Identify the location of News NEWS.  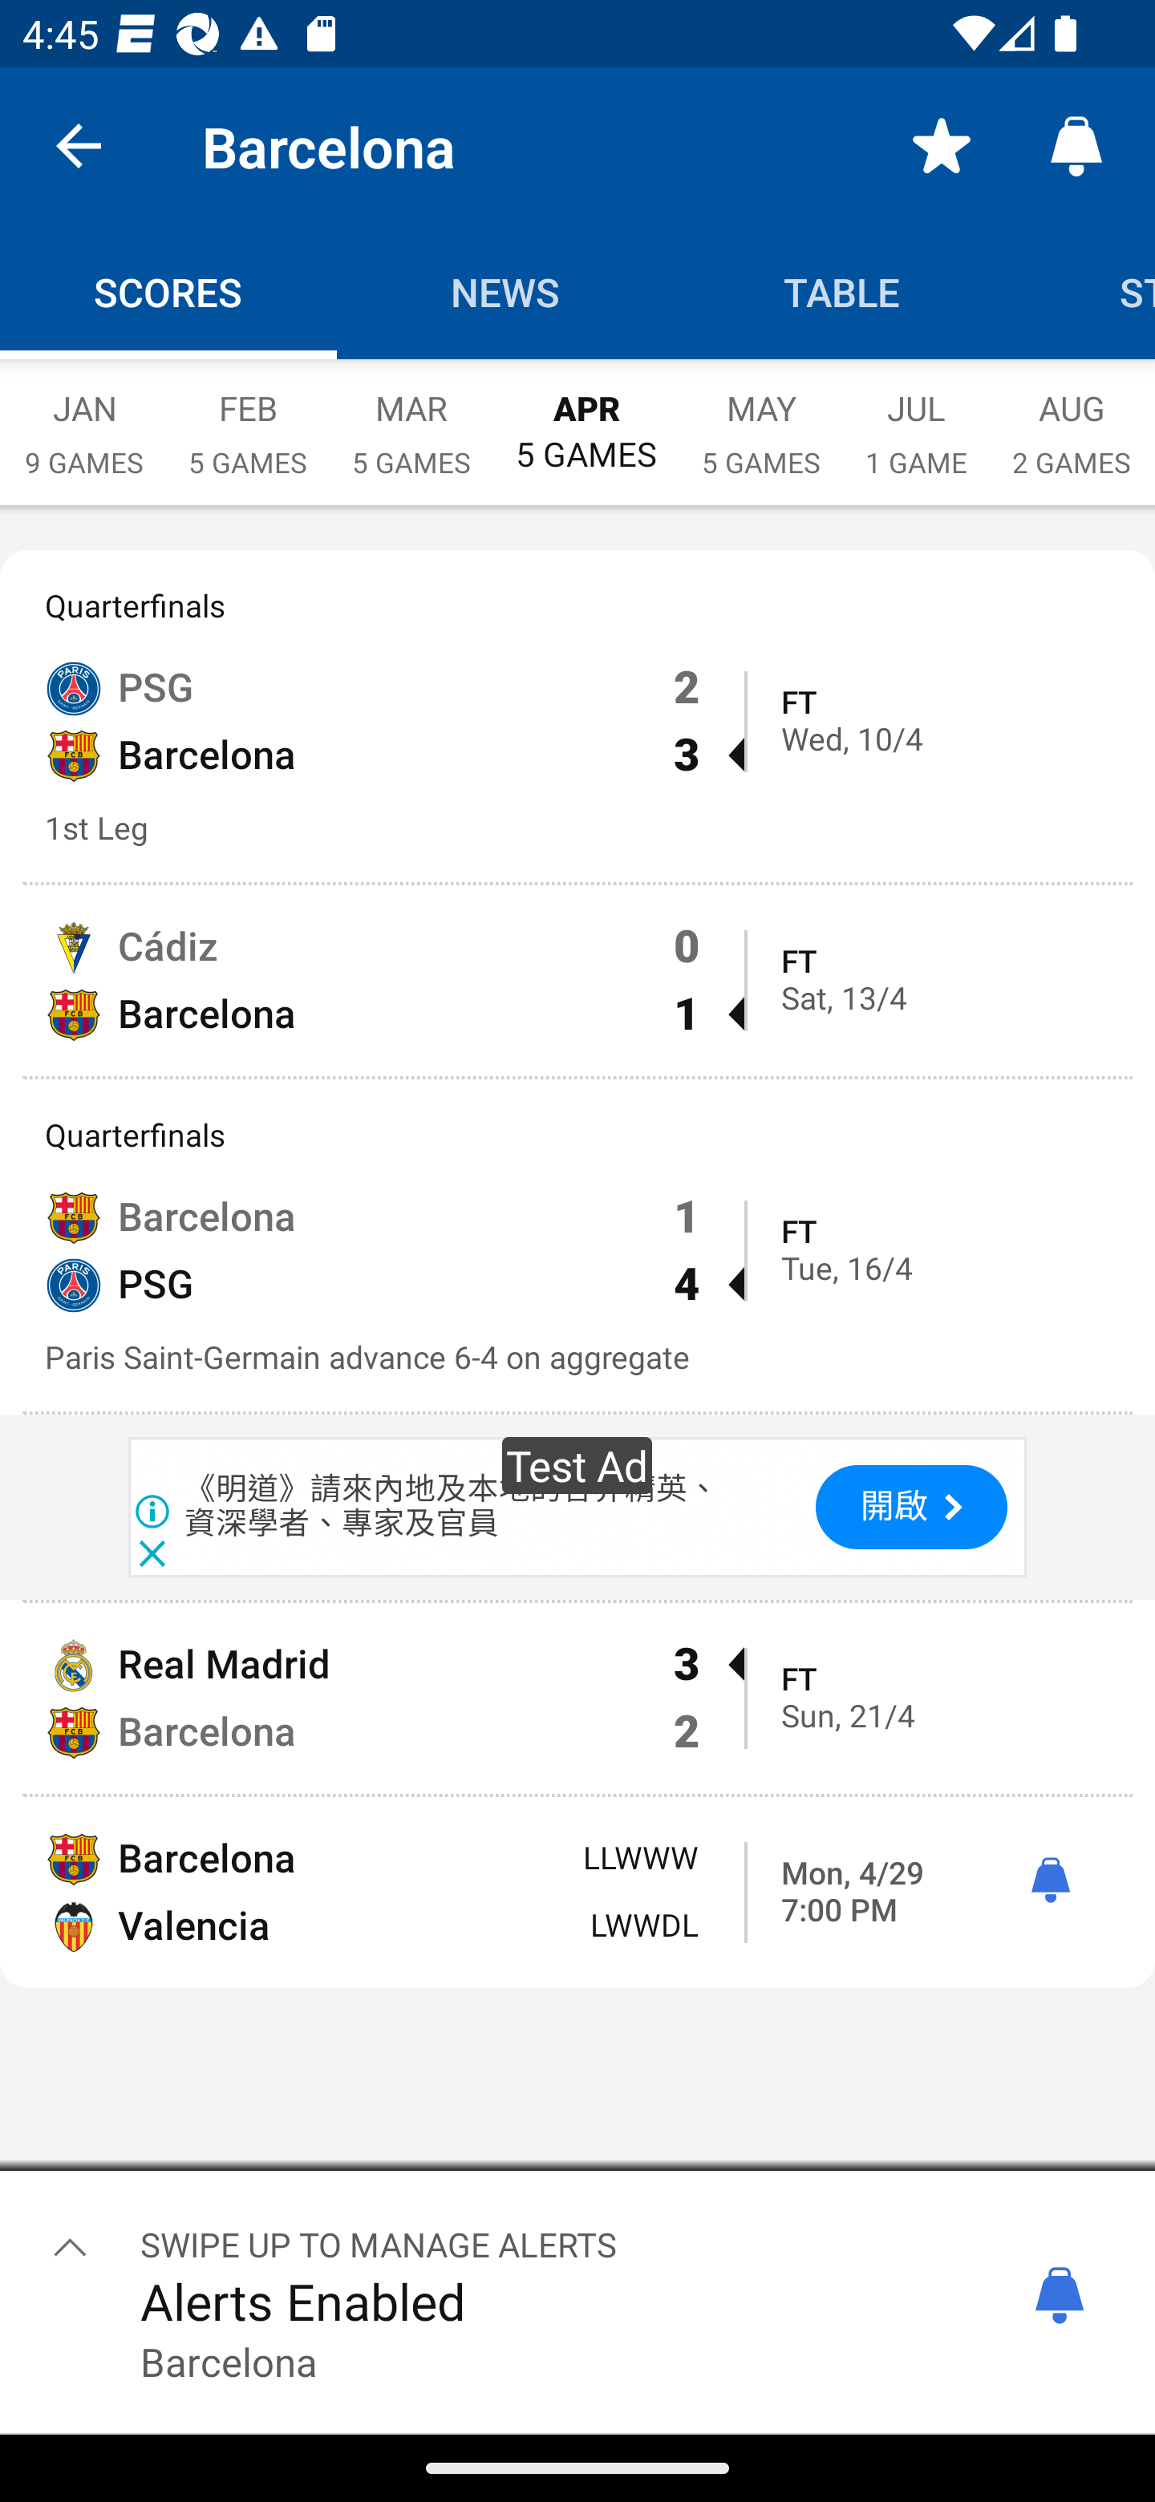
(505, 292).